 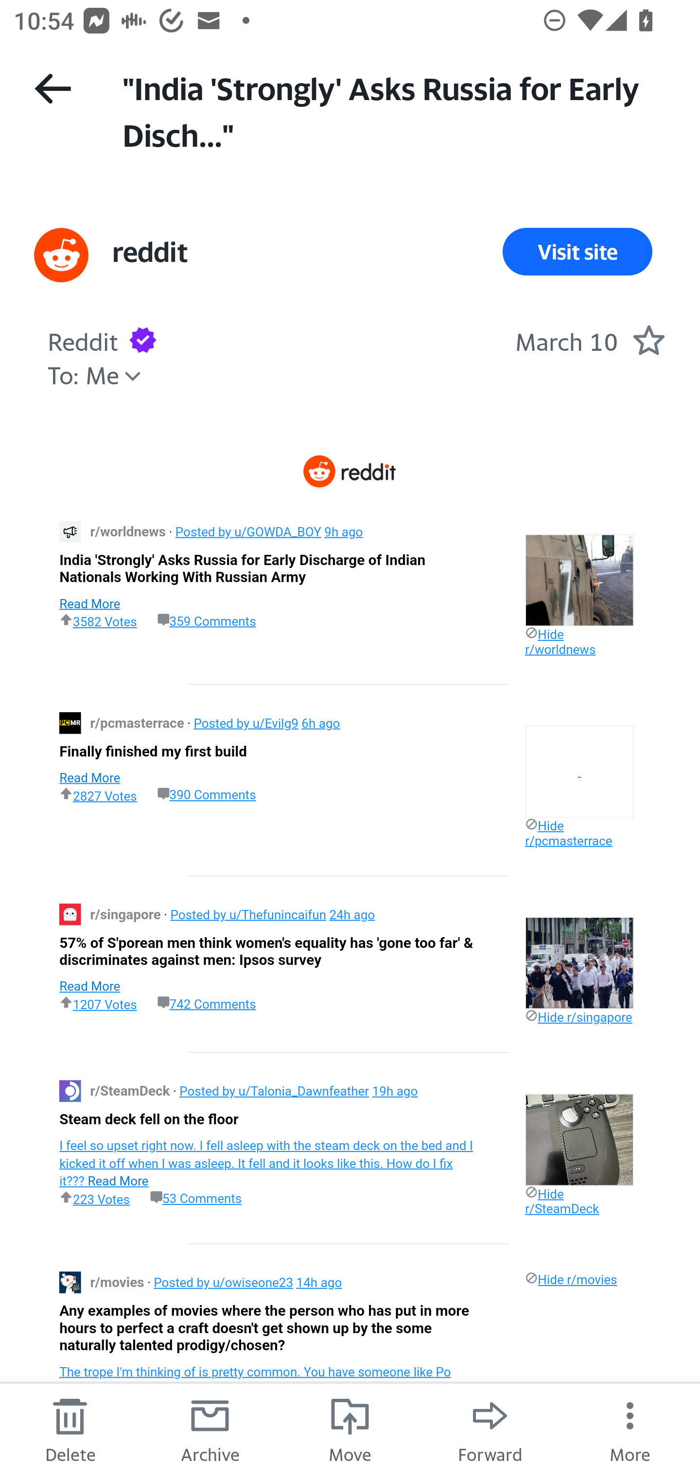 I want to click on  , so click(x=579, y=1139).